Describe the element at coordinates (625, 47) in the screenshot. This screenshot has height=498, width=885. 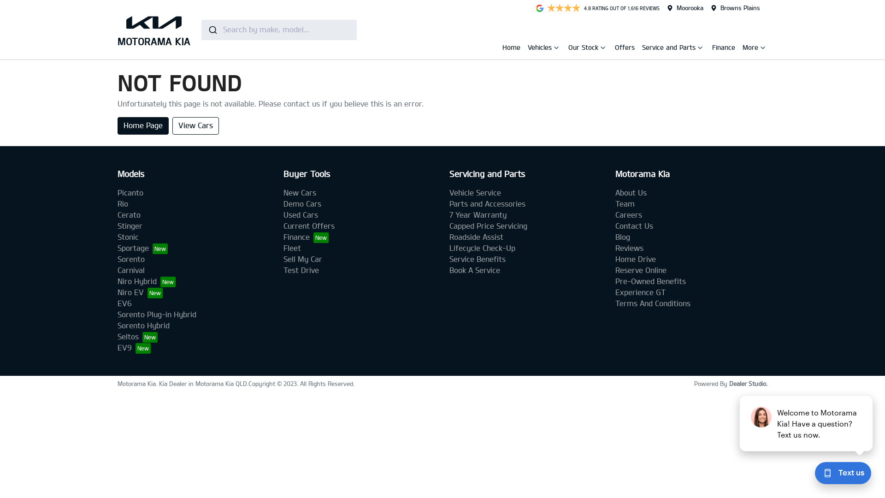
I see `Offers` at that location.